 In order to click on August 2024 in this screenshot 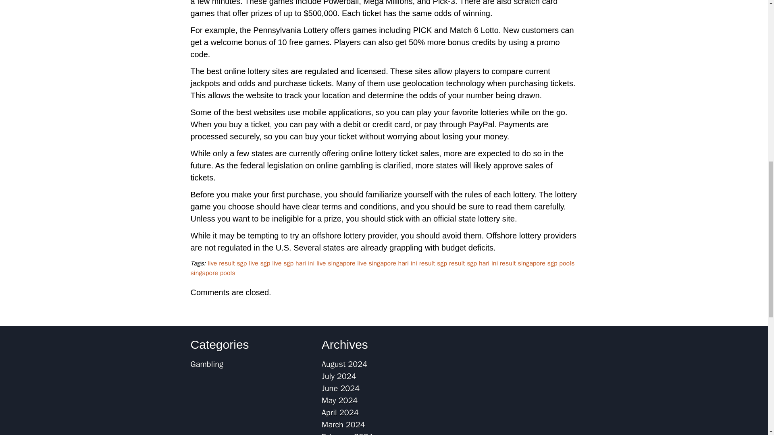, I will do `click(345, 364)`.